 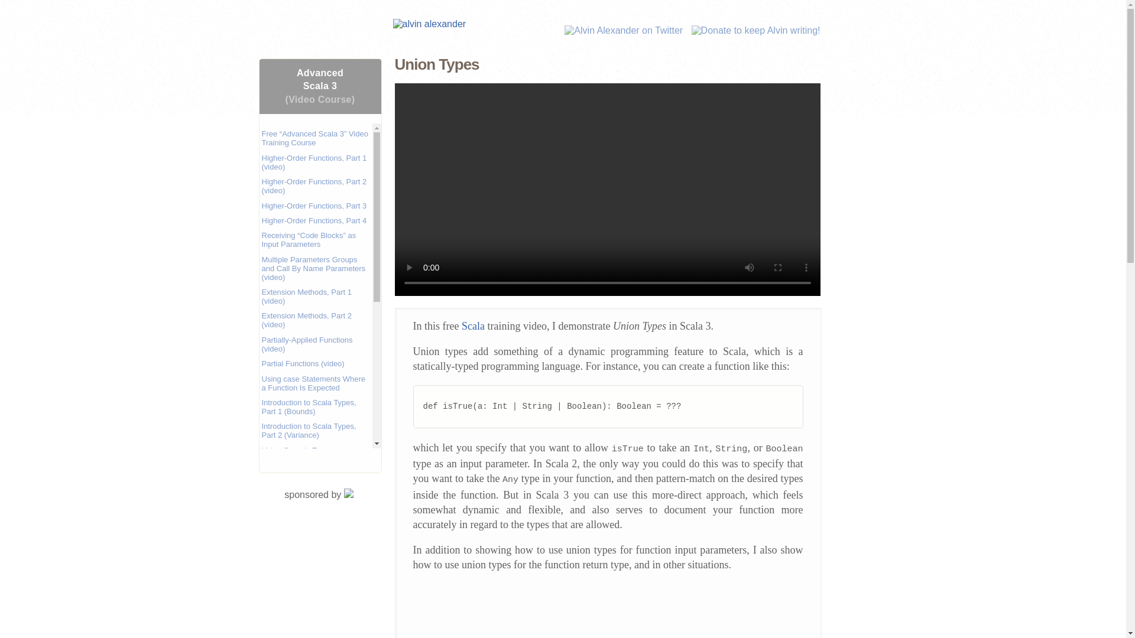 I want to click on Higher-Order Functions, Part 3, so click(x=313, y=206).